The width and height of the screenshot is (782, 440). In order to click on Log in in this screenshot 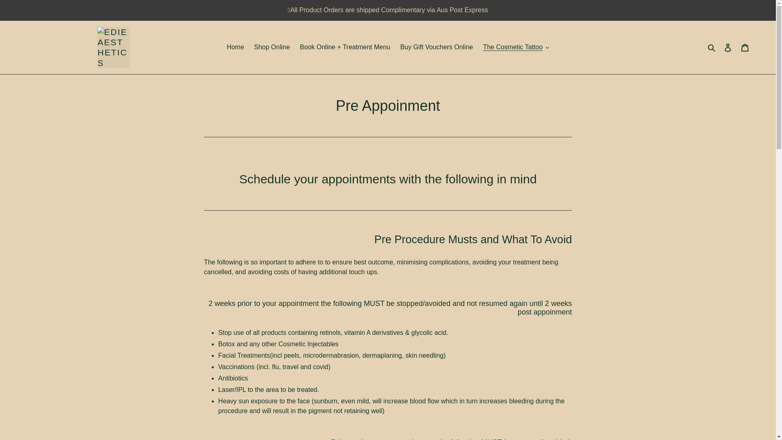, I will do `click(728, 47)`.